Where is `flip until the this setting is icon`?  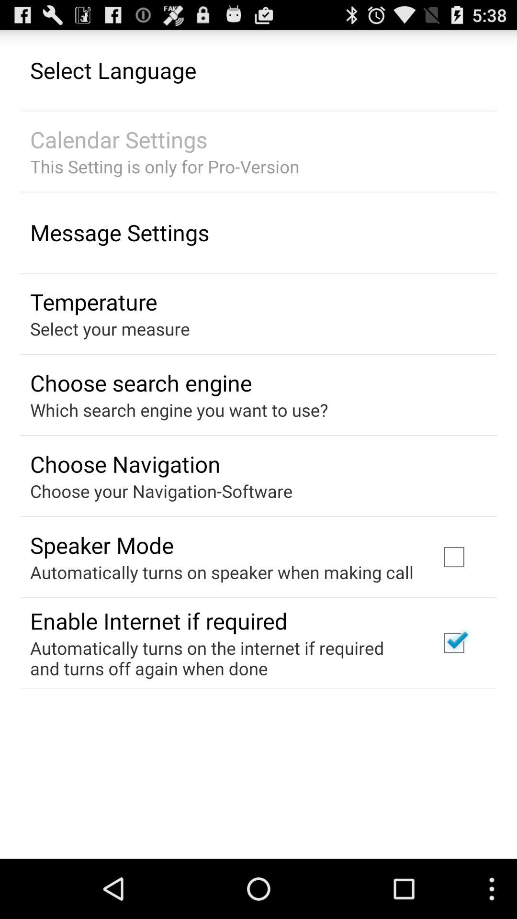 flip until the this setting is icon is located at coordinates (165, 167).